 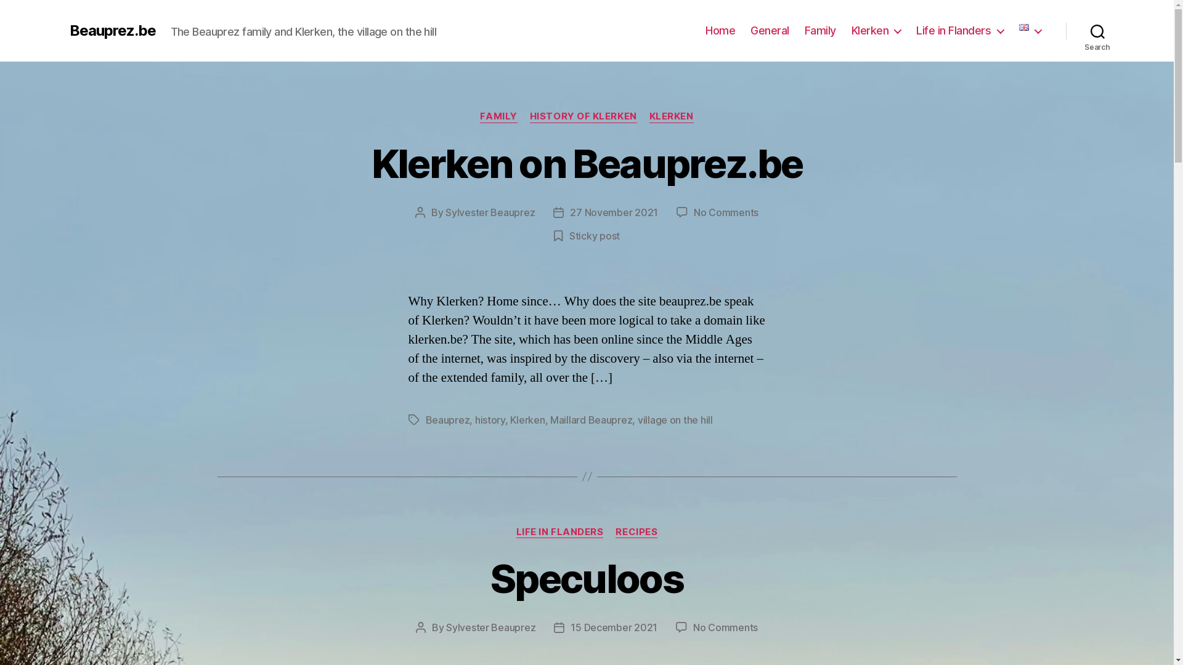 What do you see at coordinates (559, 533) in the screenshot?
I see `LIFE IN FLANDERS` at bounding box center [559, 533].